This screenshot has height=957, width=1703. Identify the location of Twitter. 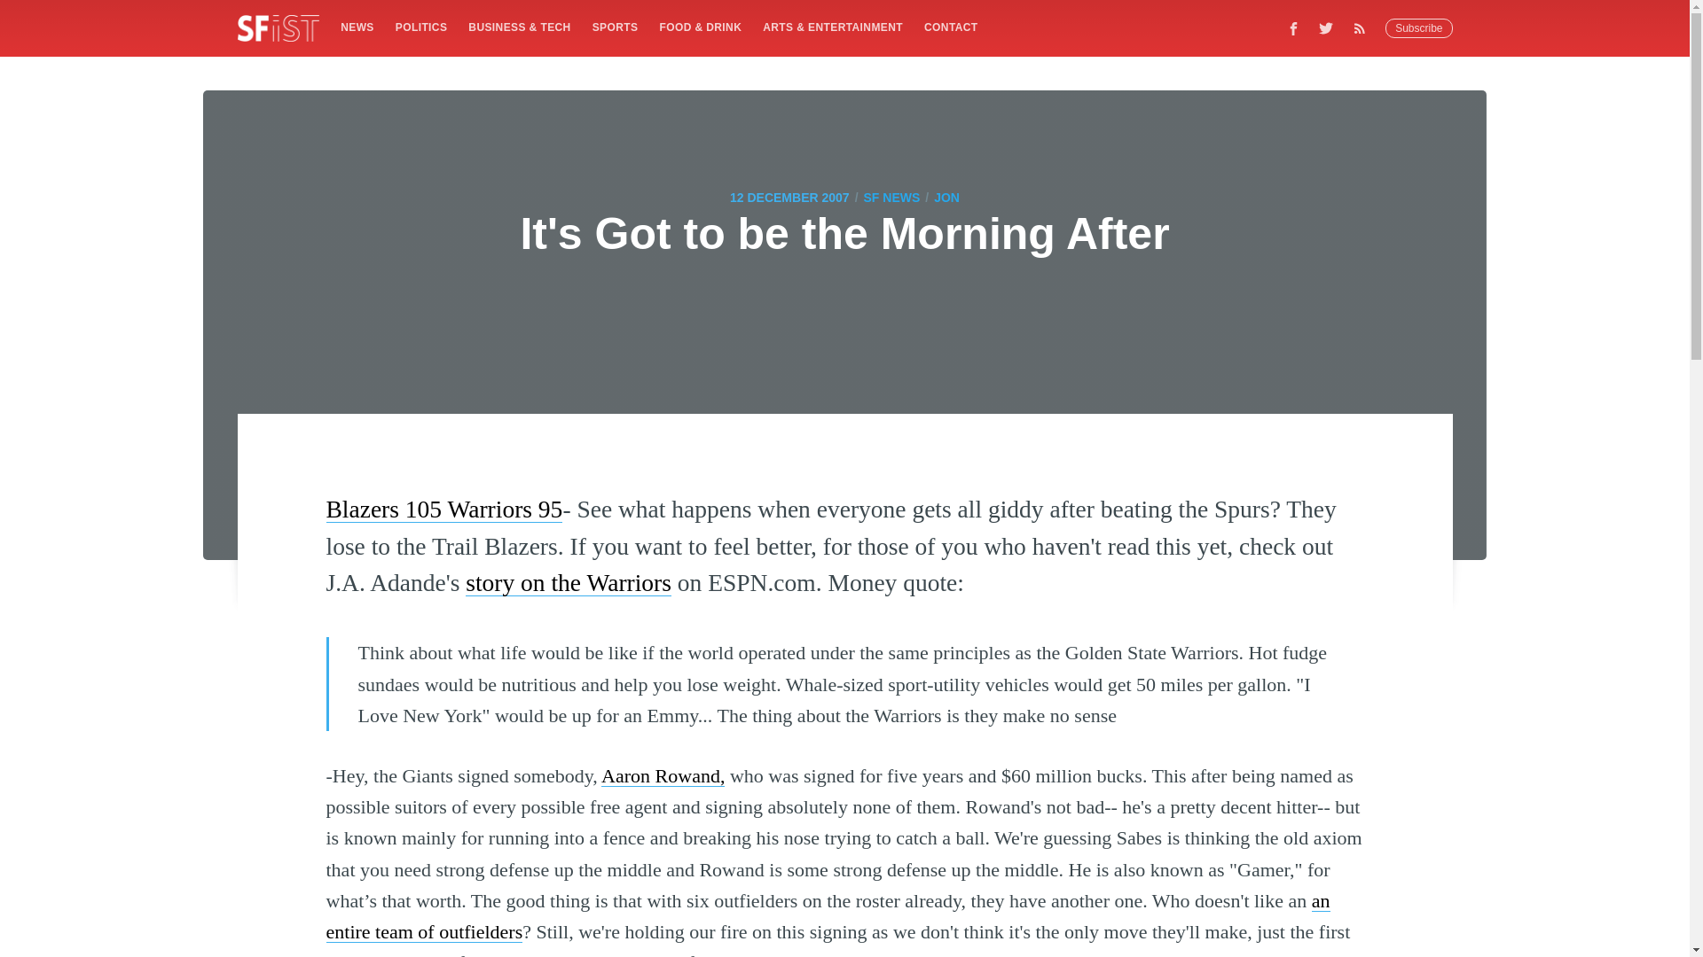
(1326, 27).